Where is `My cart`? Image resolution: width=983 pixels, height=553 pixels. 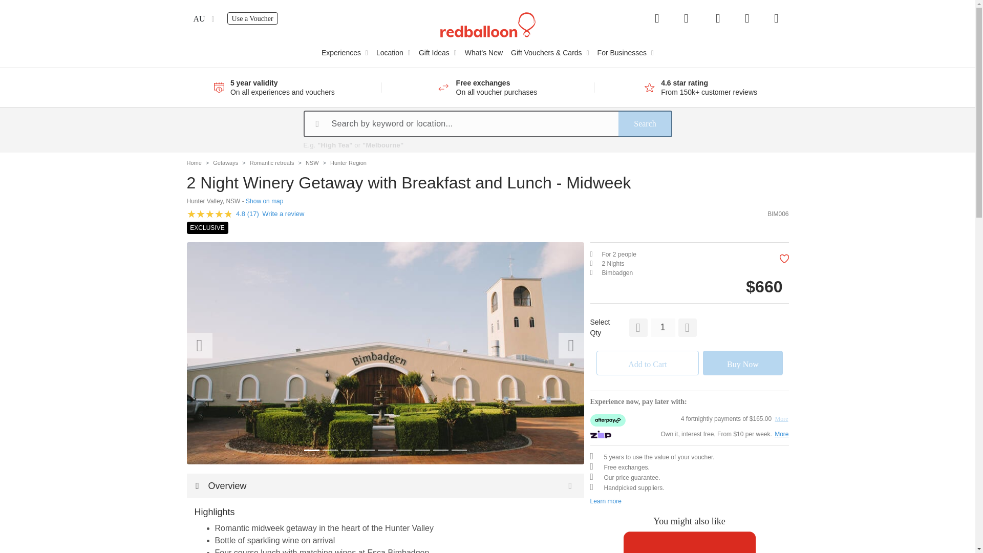 My cart is located at coordinates (776, 18).